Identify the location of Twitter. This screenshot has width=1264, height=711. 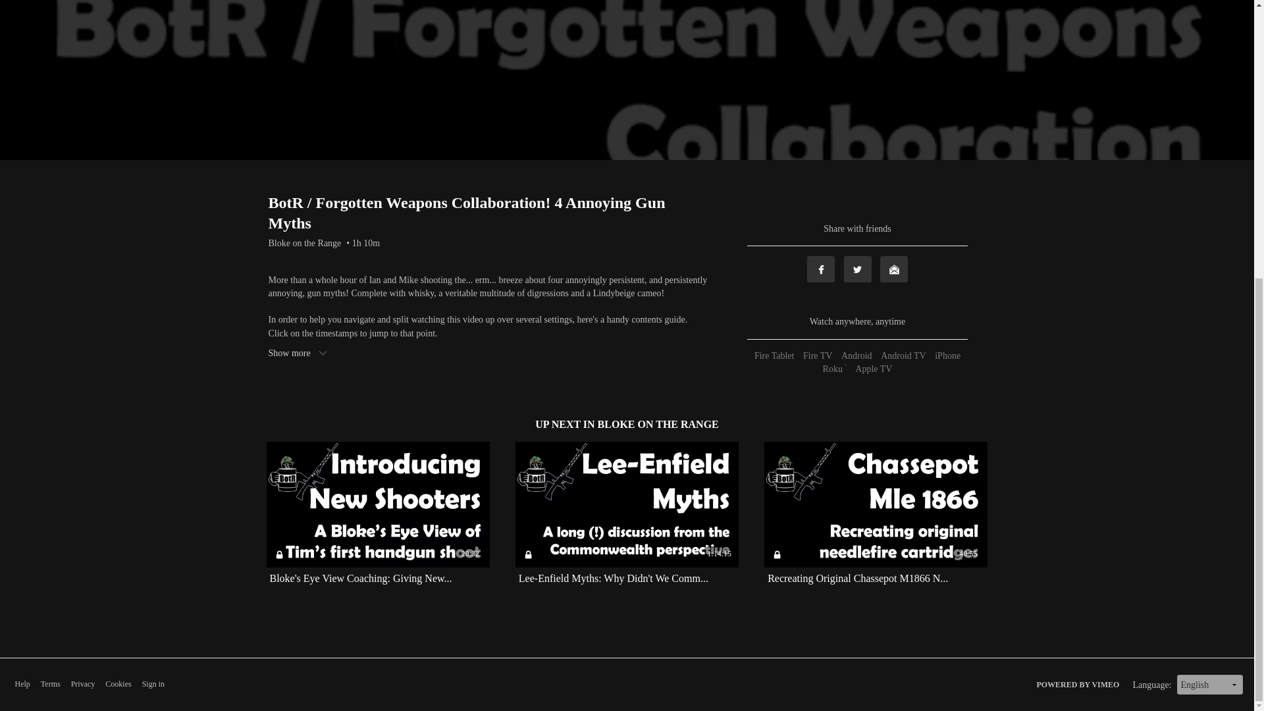
(858, 269).